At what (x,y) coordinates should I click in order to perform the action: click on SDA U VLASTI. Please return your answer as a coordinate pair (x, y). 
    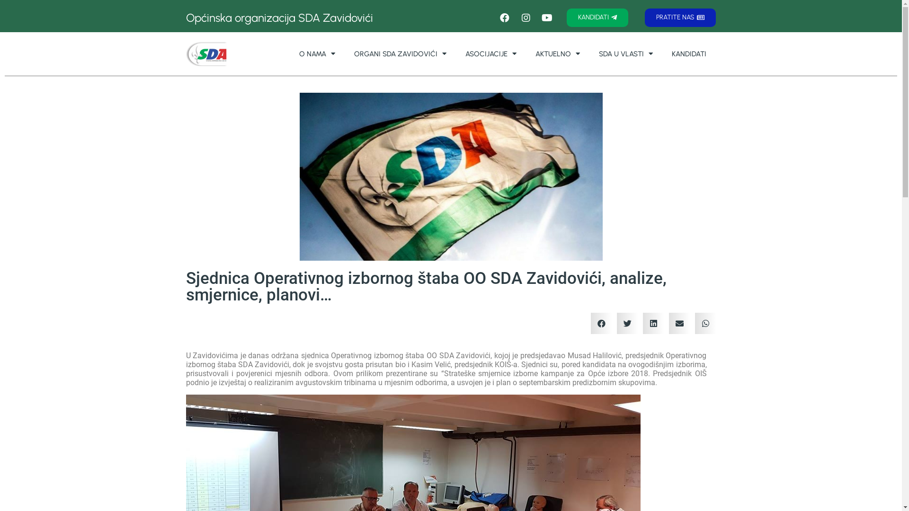
    Looking at the image, I should click on (626, 54).